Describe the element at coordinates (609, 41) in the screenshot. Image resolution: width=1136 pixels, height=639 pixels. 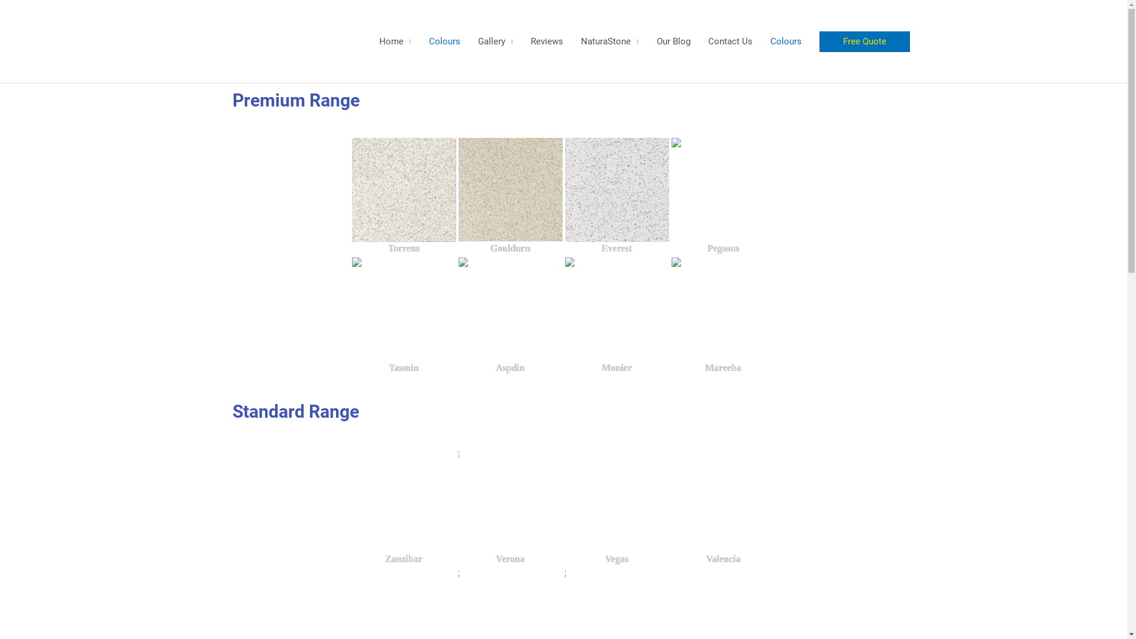
I see `NaturaStone` at that location.